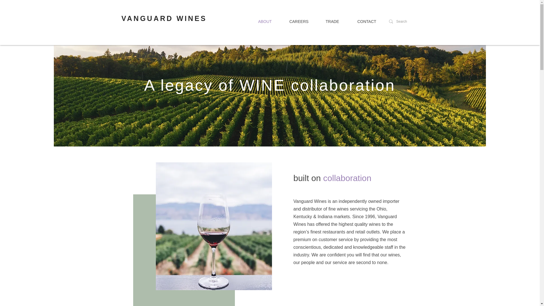 The image size is (544, 306). I want to click on ABOUT, so click(265, 22).